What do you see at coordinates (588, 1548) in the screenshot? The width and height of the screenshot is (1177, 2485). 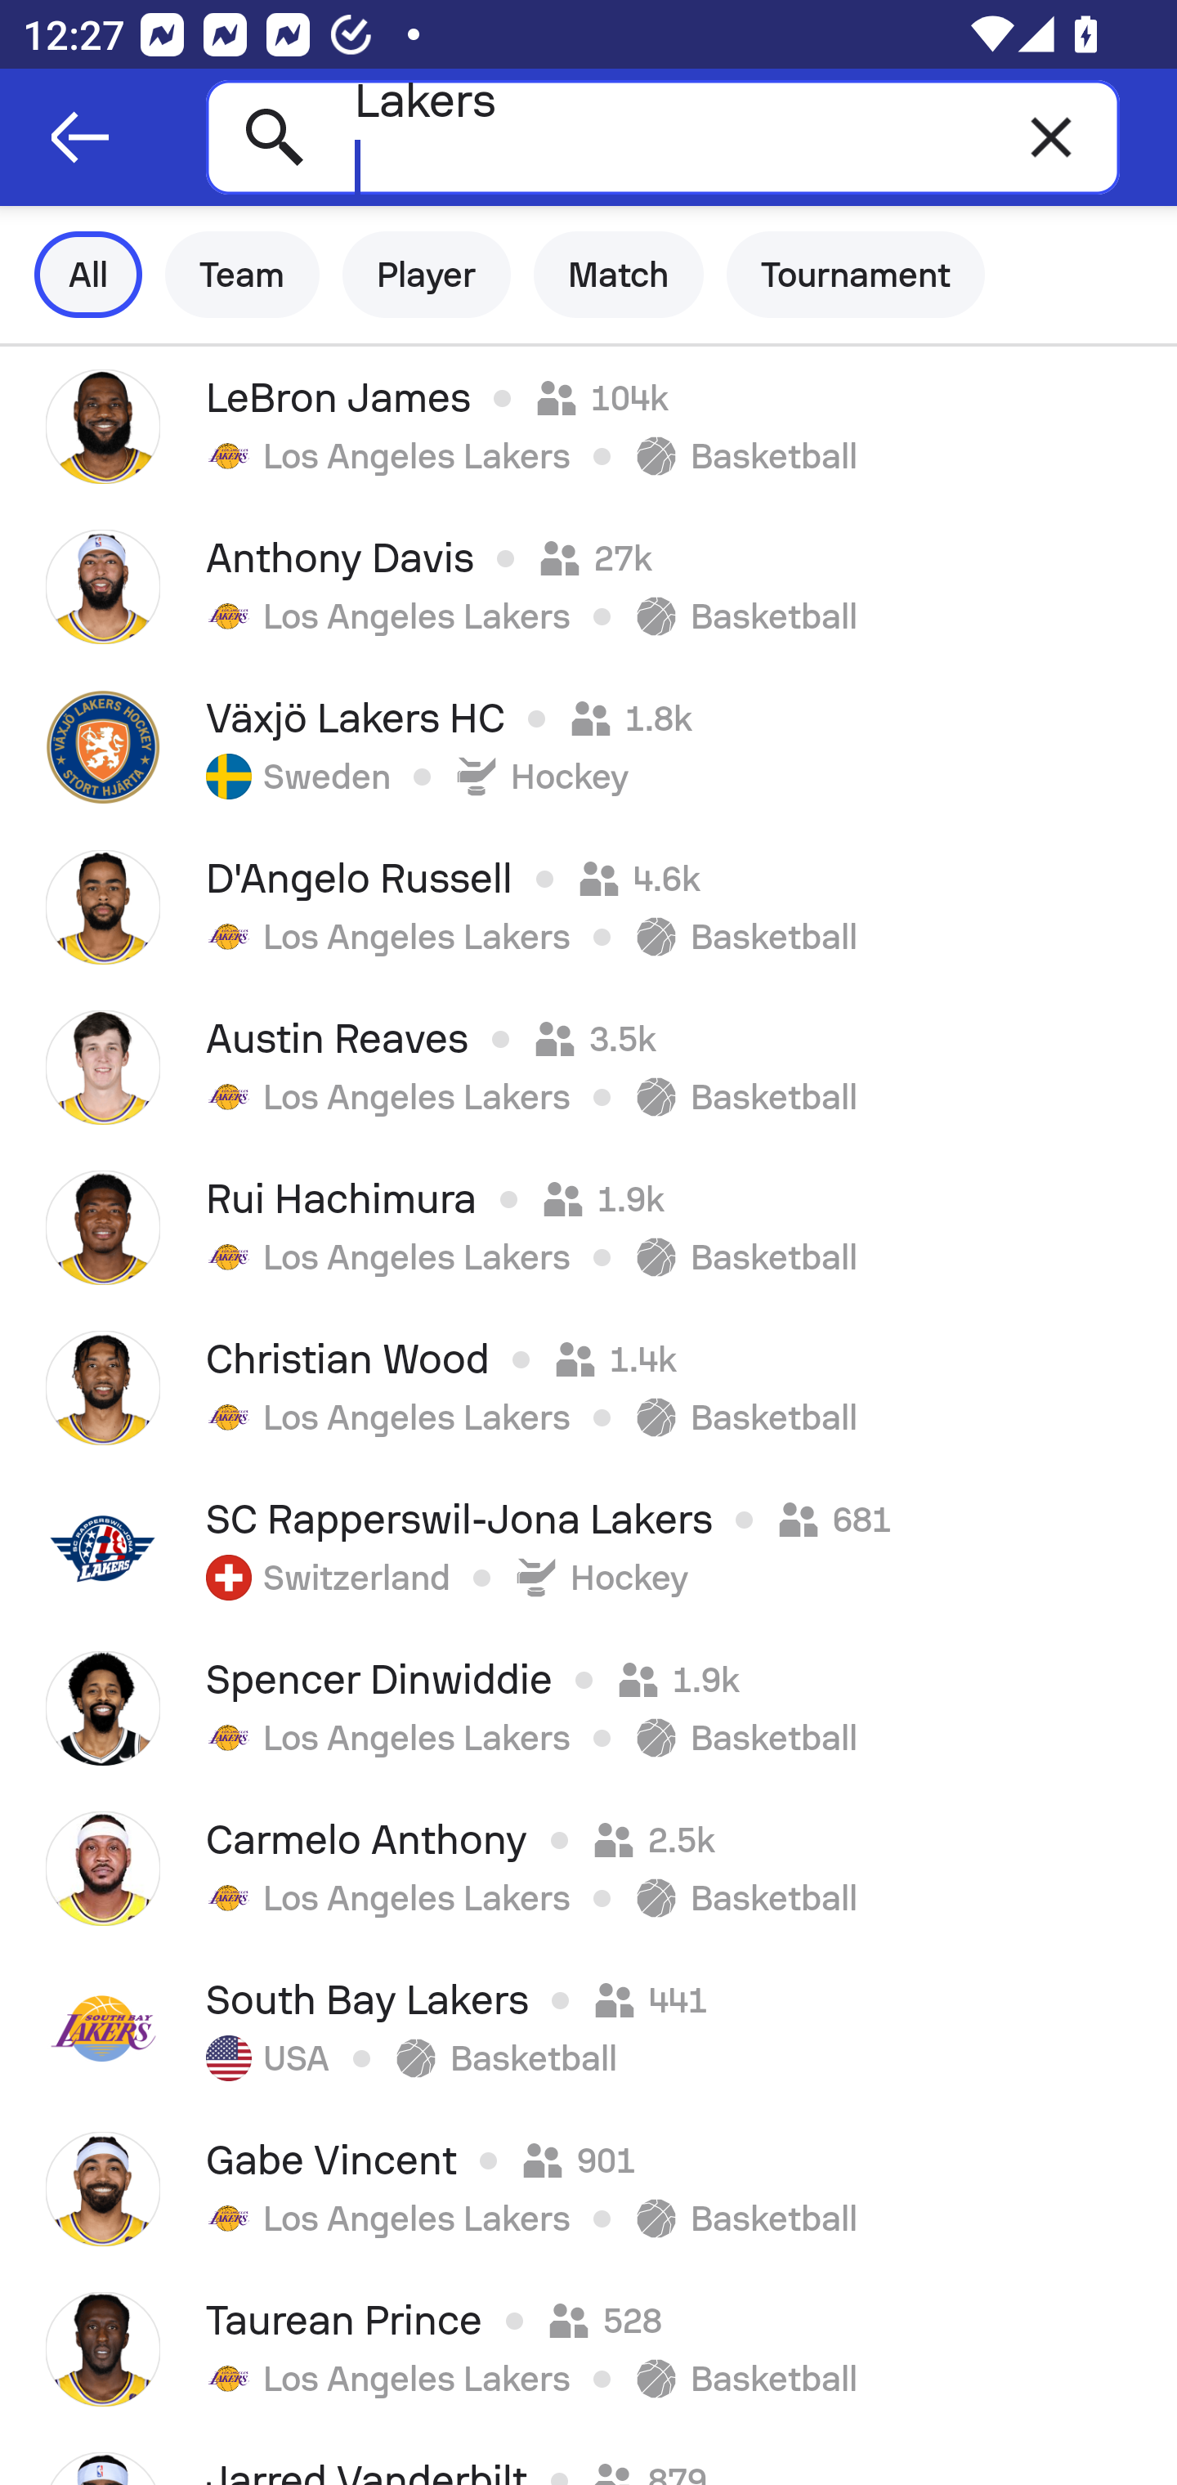 I see `SC Rapperswil-Jona Lakers 681 Switzerland Hockey` at bounding box center [588, 1548].